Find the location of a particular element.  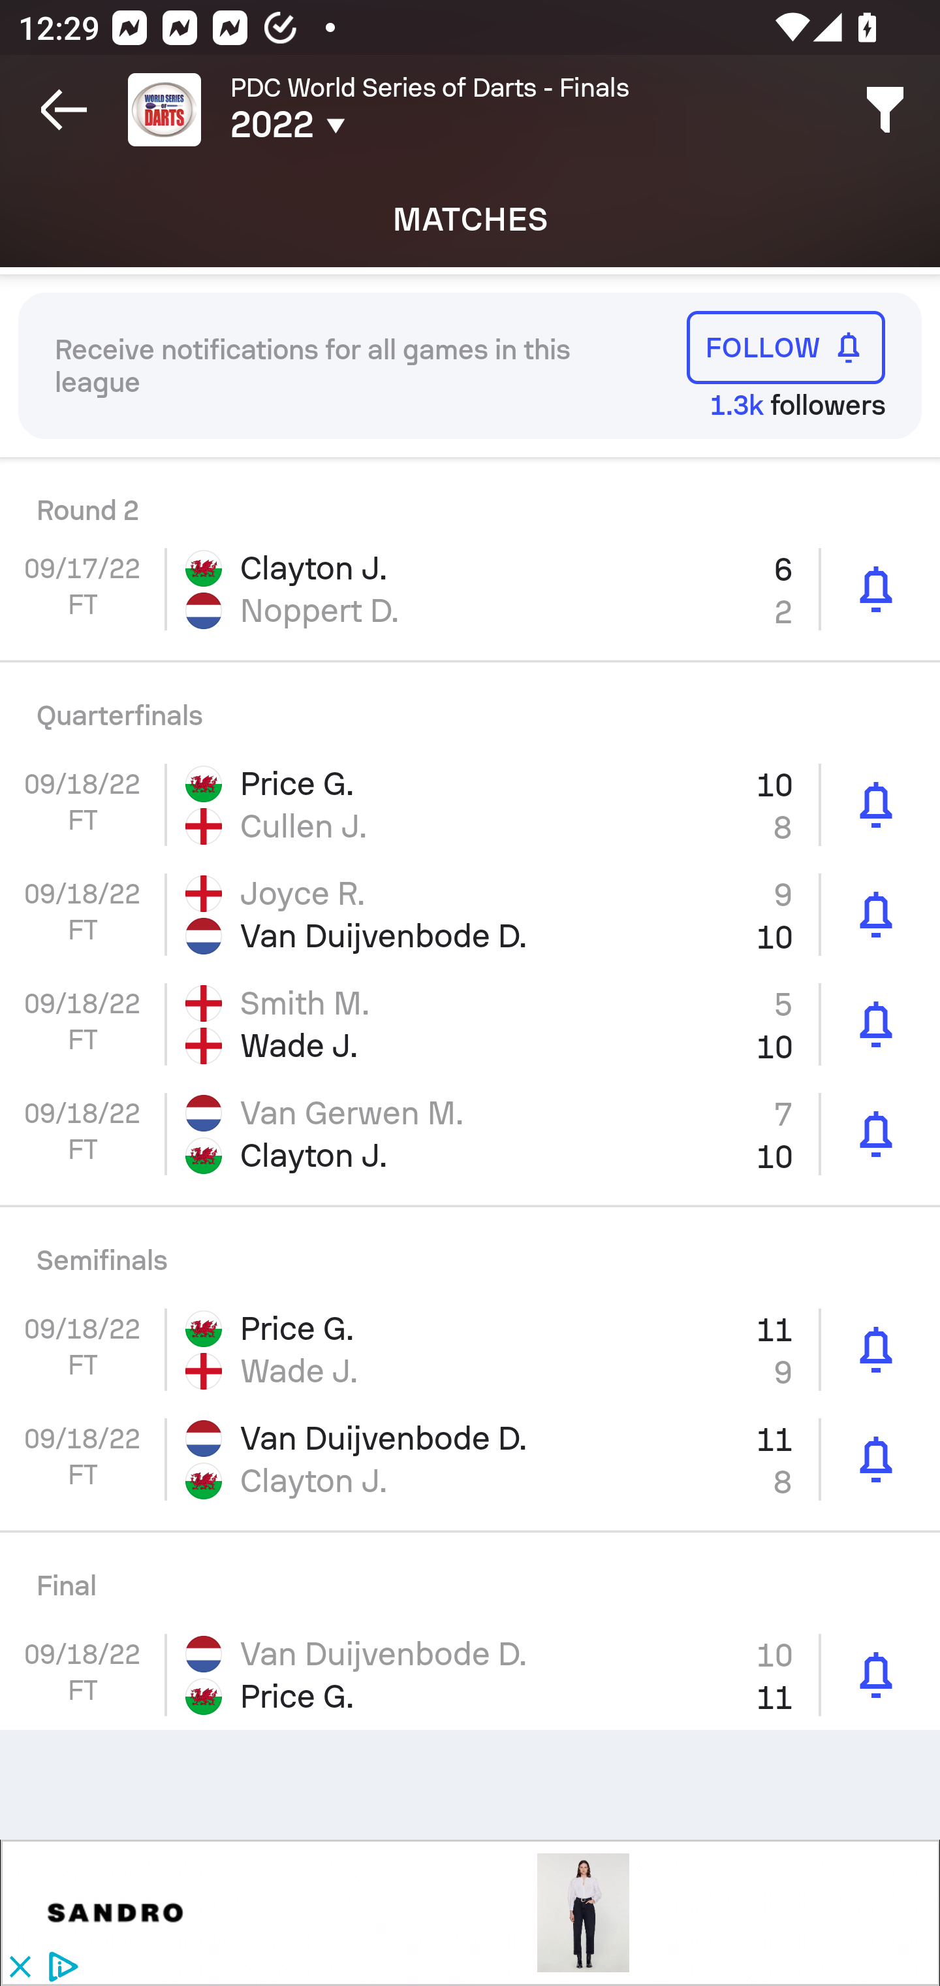

   is located at coordinates (116, 1913).